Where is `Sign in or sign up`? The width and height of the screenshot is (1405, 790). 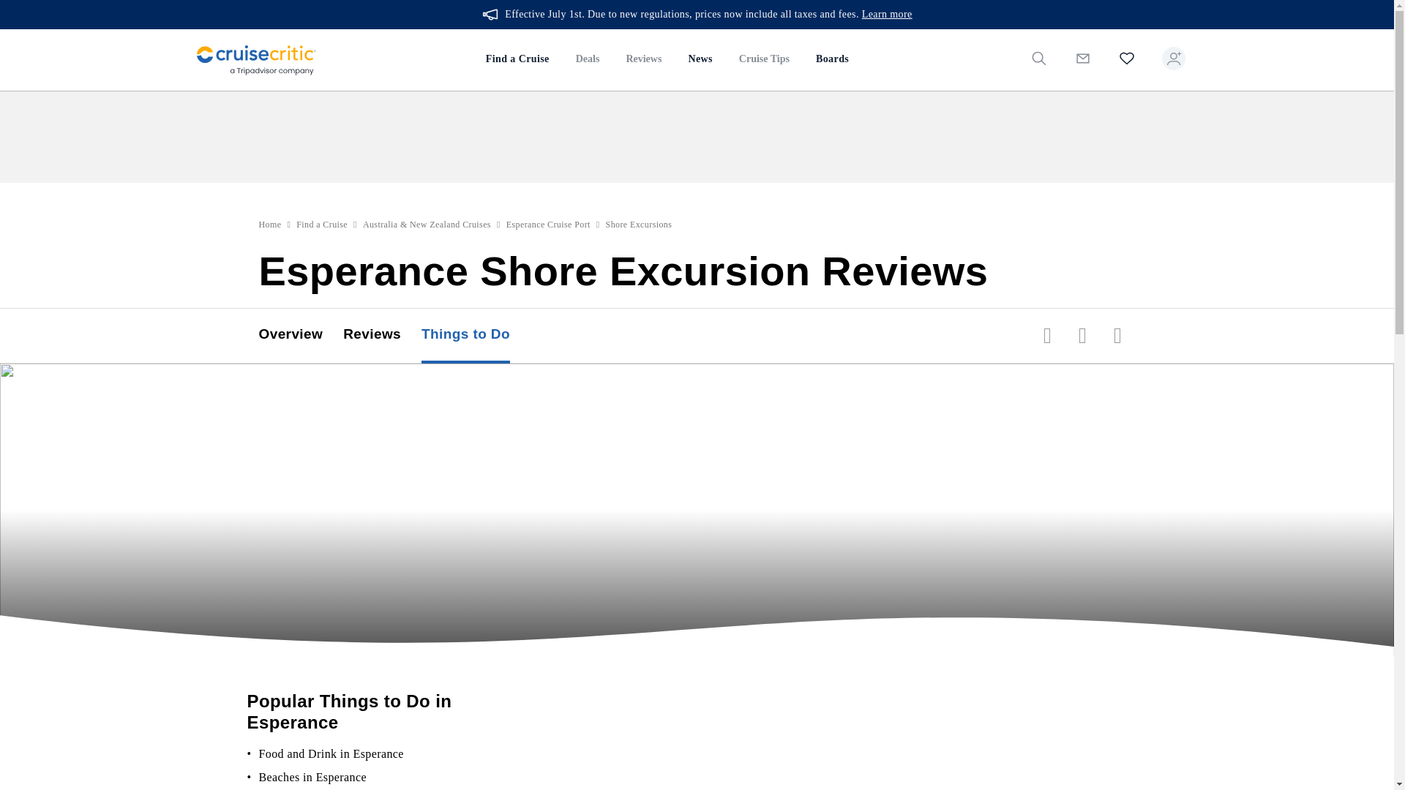
Sign in or sign up is located at coordinates (45, 268).